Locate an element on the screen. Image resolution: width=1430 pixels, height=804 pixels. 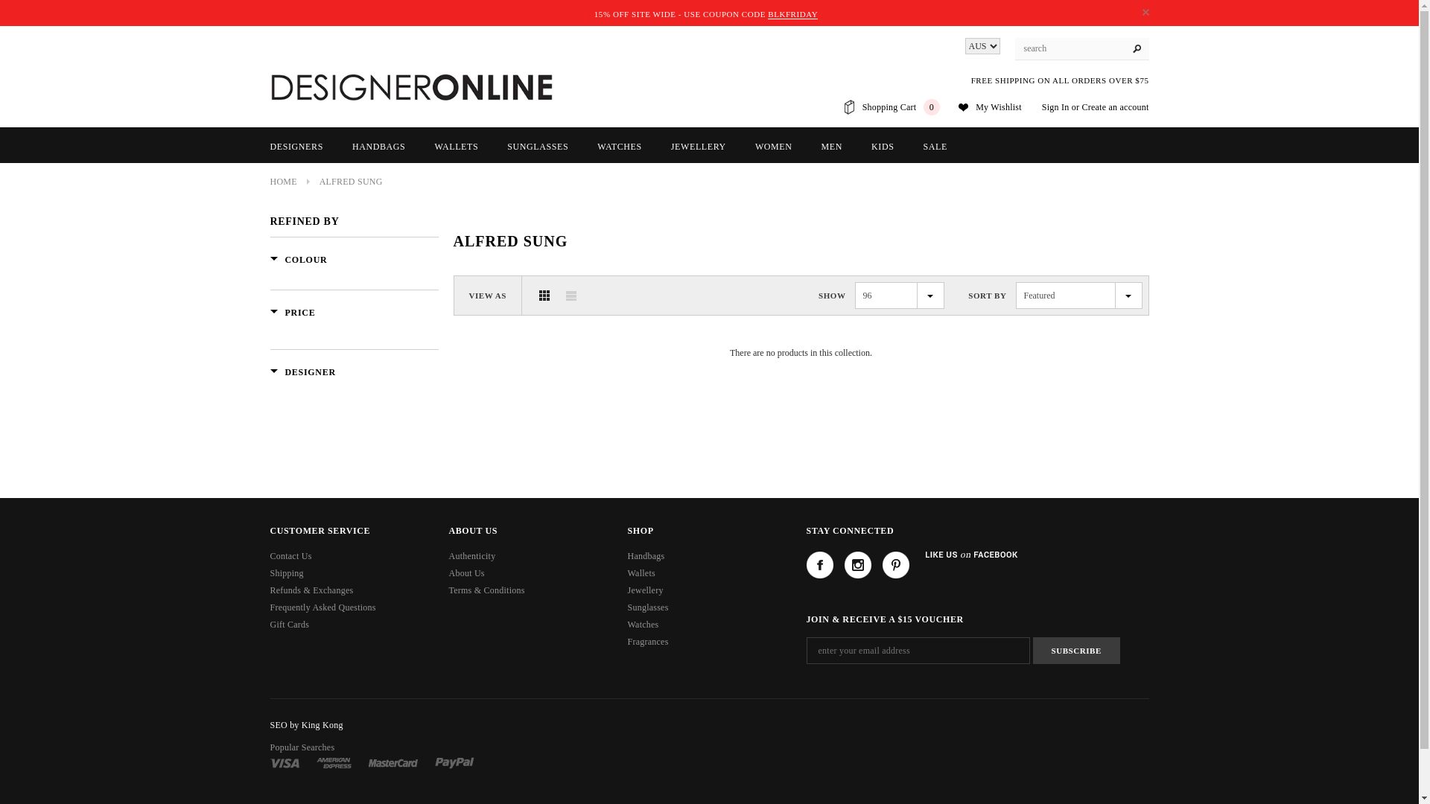
WALLETS is located at coordinates (456, 146).